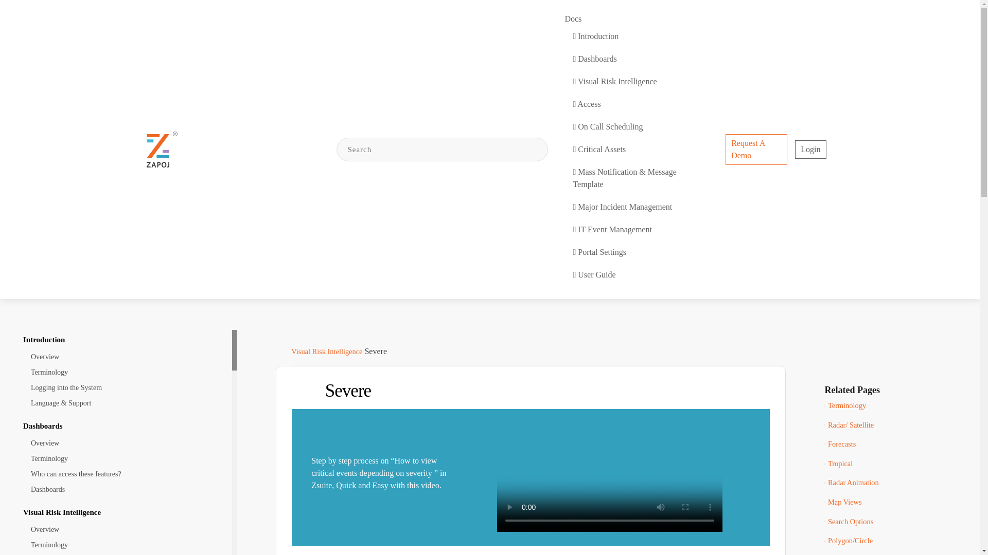  I want to click on Visual Risk Intelligence, so click(633, 81).